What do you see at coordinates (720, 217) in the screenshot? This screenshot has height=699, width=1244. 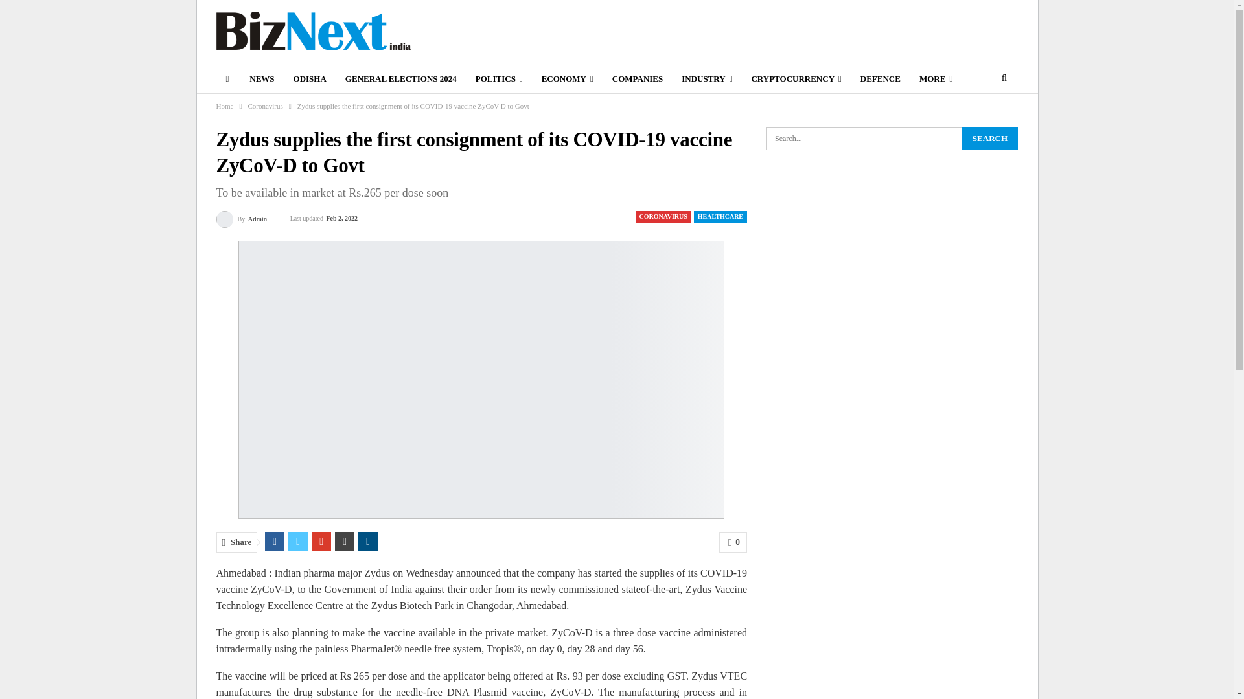 I see `HEALTHCARE` at bounding box center [720, 217].